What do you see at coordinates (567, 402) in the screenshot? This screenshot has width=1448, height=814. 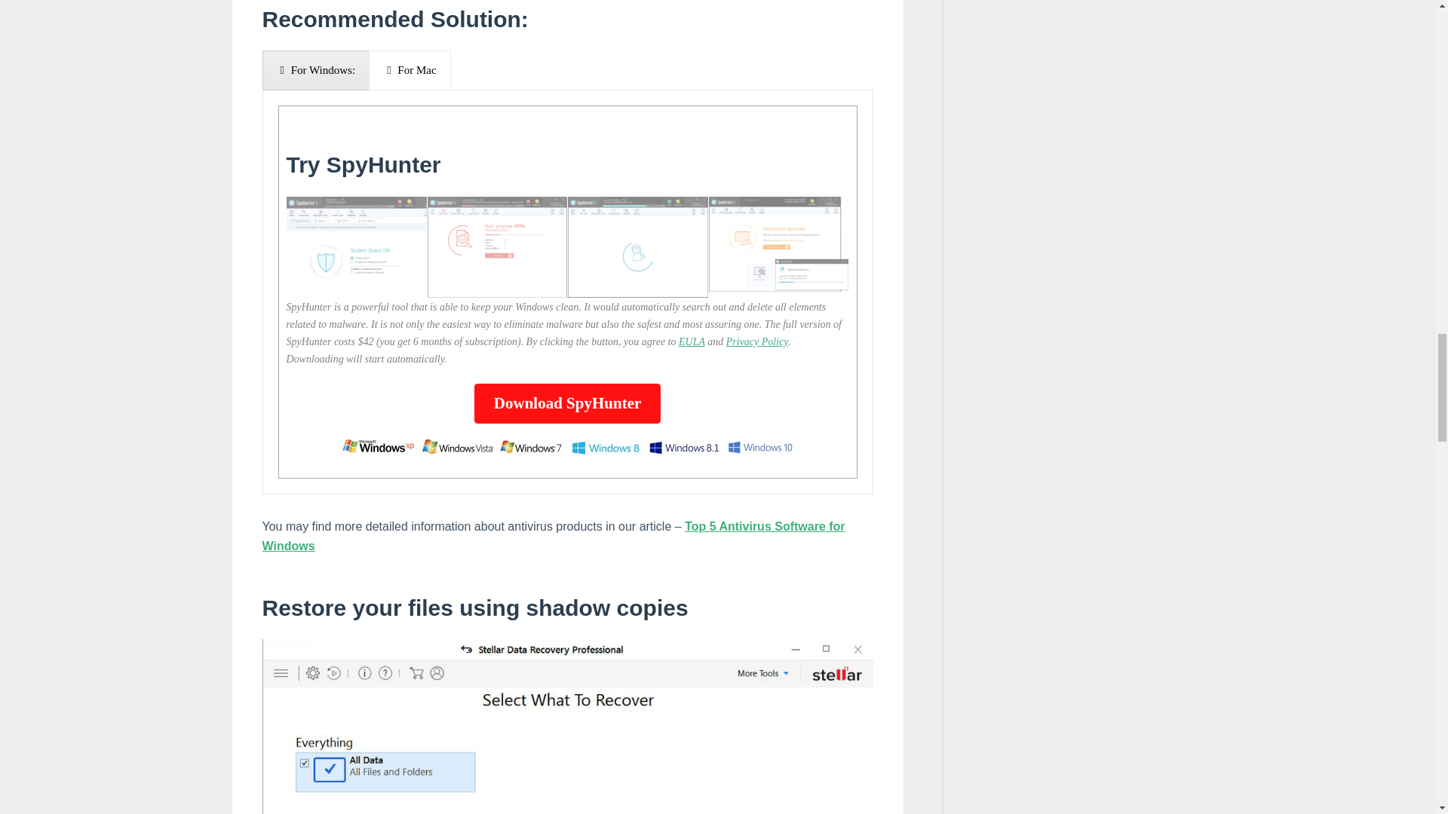 I see `Download SpyHunter` at bounding box center [567, 402].